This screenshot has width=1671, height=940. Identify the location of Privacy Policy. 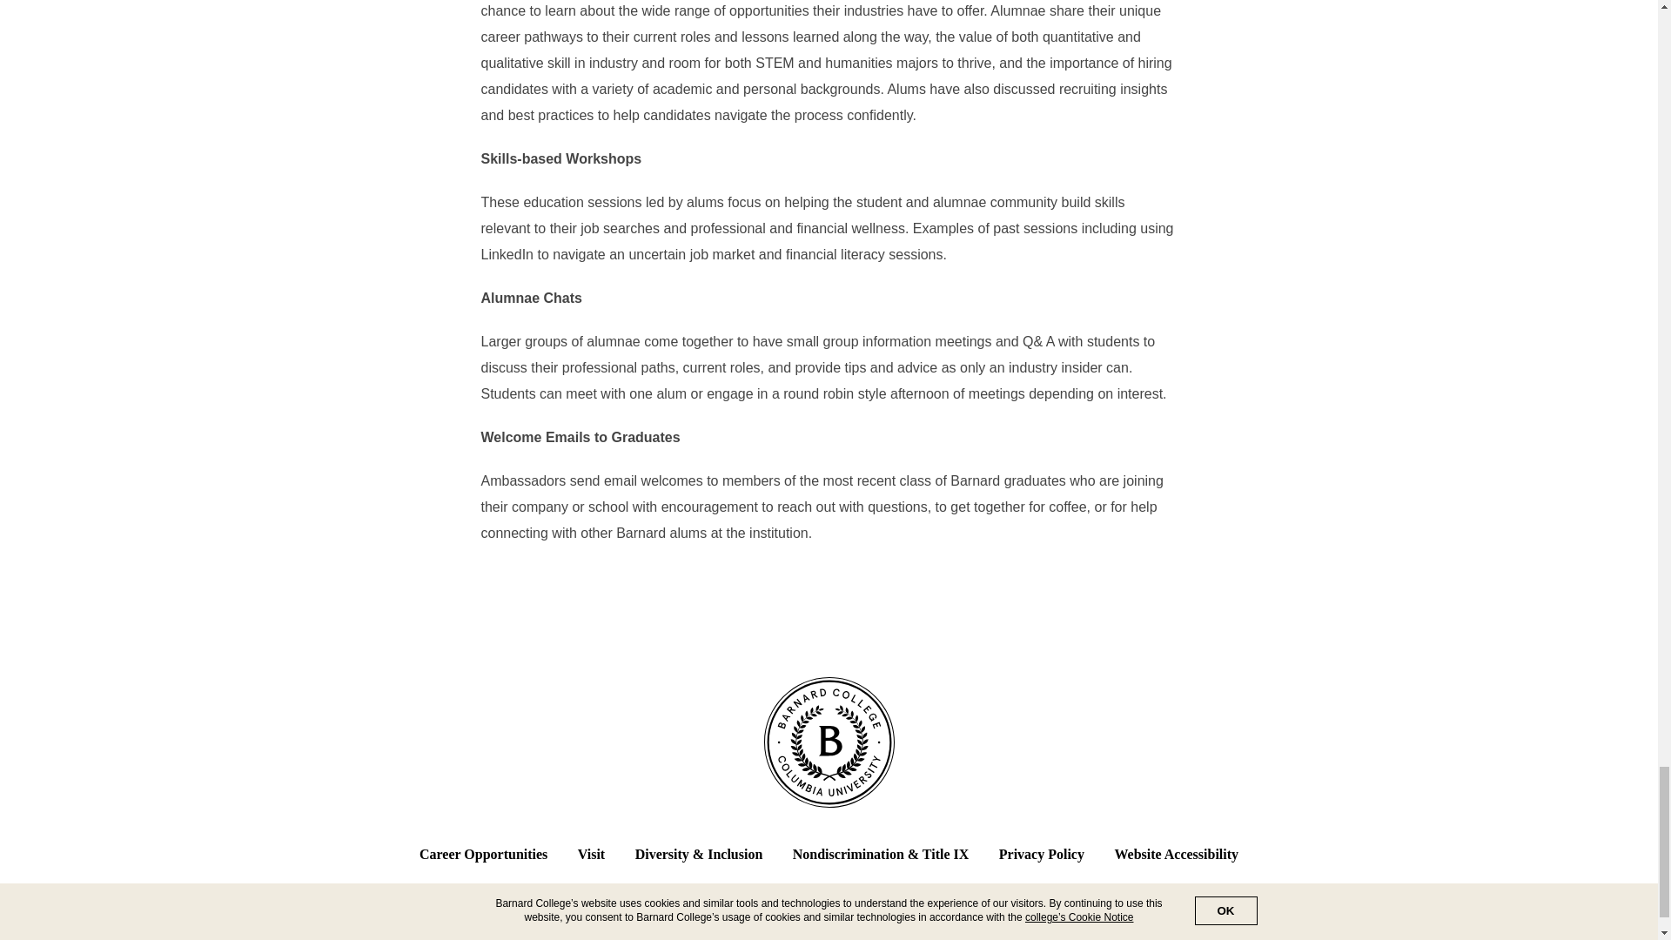
(1042, 855).